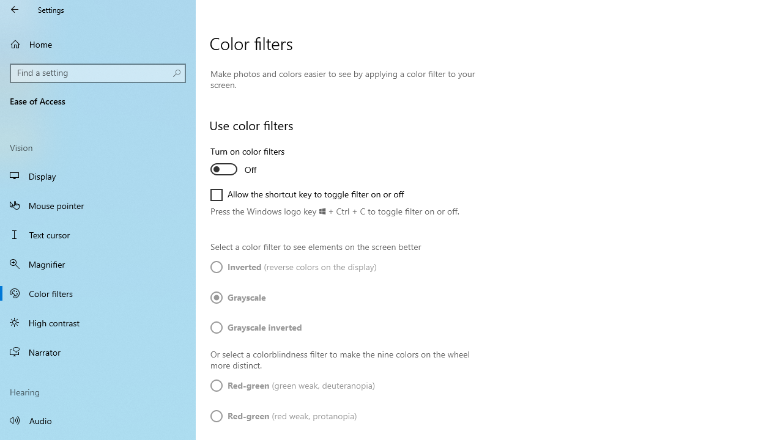 The height and width of the screenshot is (440, 783). Describe the element at coordinates (307, 194) in the screenshot. I see `Allow the shortcut key to toggle filter on or off` at that location.